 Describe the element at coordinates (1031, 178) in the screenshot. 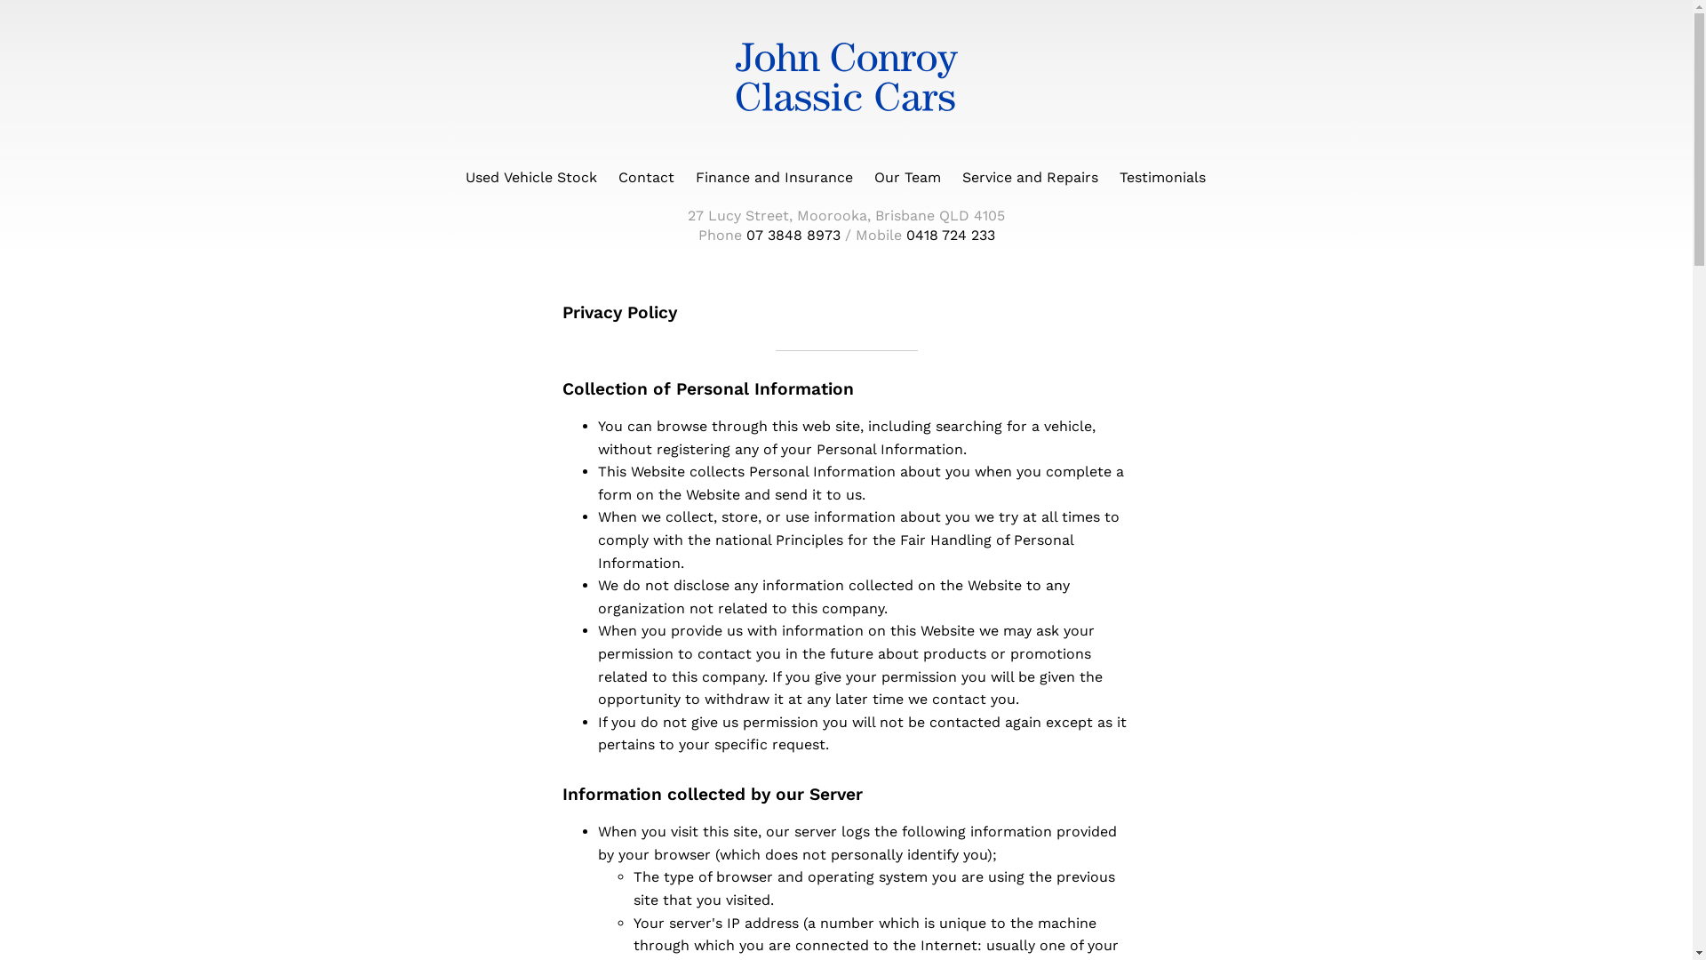

I see `Service and Repairs` at that location.